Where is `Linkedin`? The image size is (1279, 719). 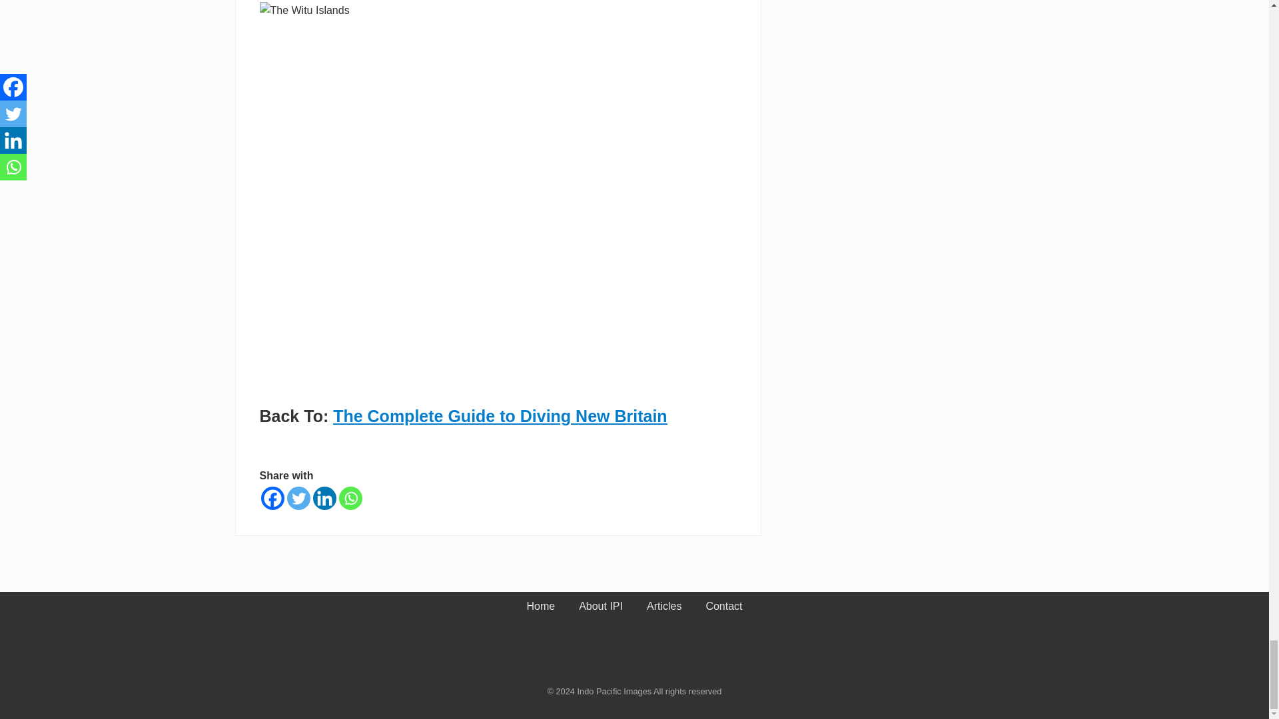
Linkedin is located at coordinates (324, 498).